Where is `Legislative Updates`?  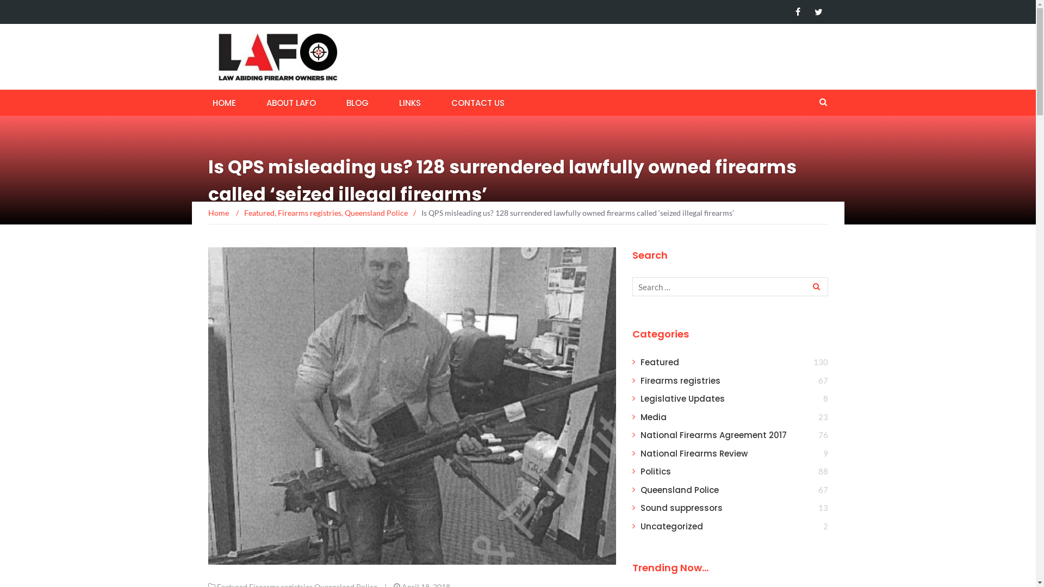
Legislative Updates is located at coordinates (683, 399).